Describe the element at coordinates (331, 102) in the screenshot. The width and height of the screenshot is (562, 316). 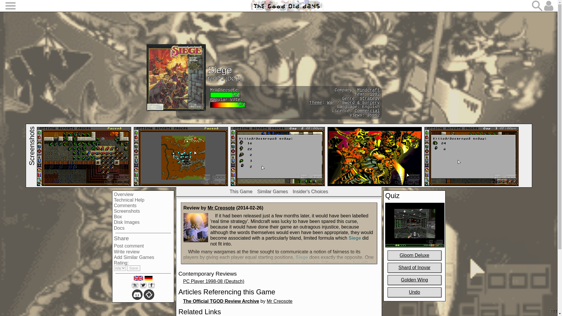
I see `War` at that location.